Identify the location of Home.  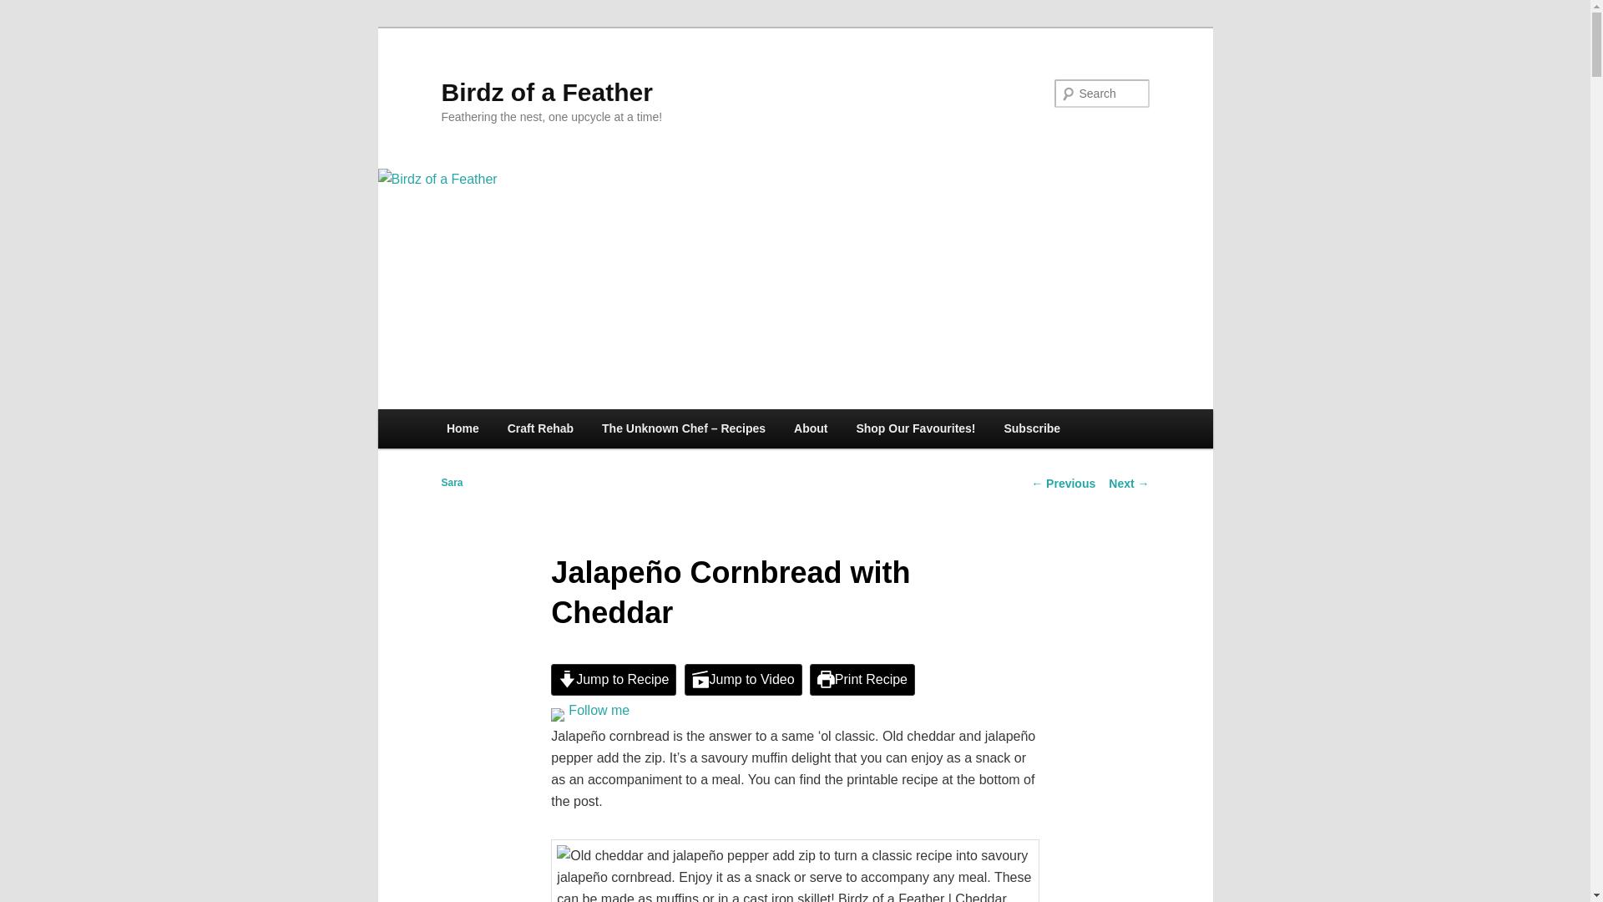
(463, 428).